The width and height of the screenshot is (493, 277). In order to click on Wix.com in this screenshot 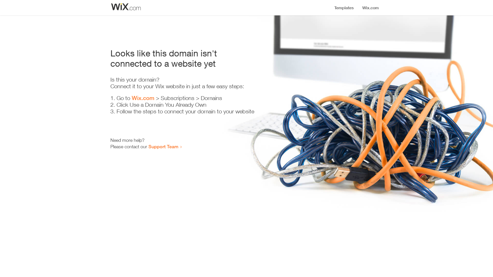, I will do `click(143, 98)`.